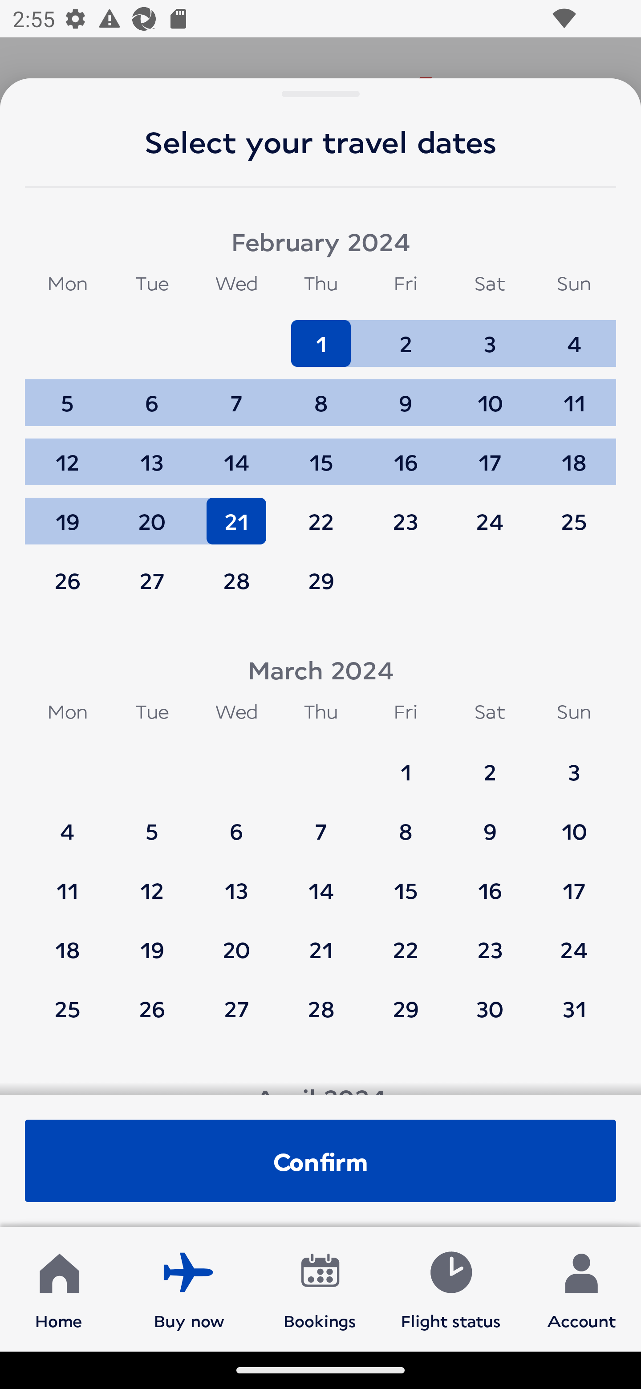  Describe the element at coordinates (490, 513) in the screenshot. I see `24` at that location.